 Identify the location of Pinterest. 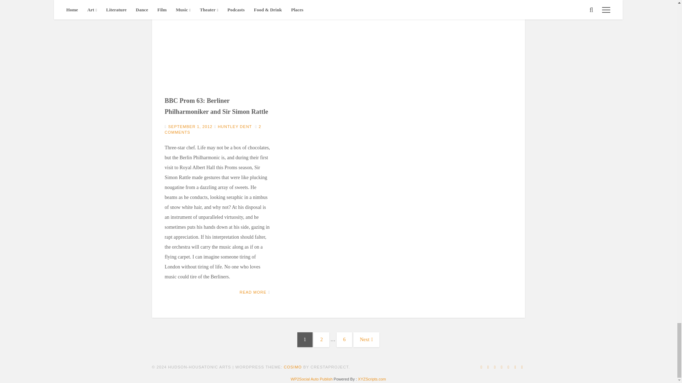
(508, 367).